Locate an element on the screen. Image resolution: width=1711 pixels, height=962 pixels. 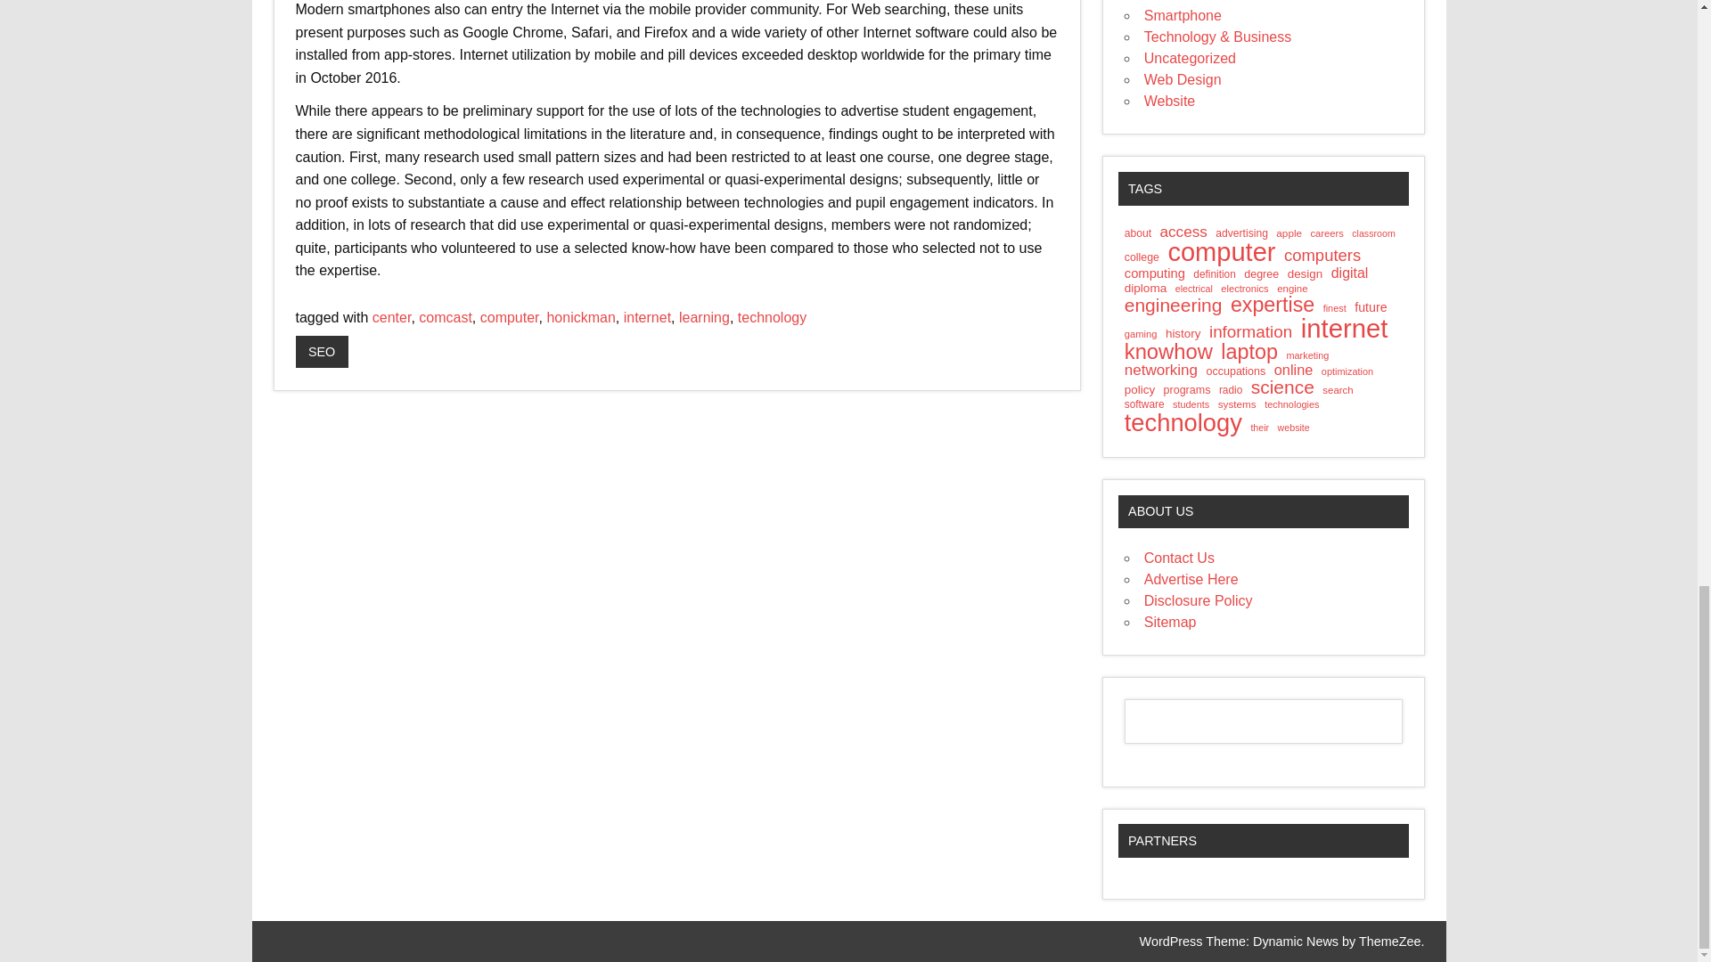
technology is located at coordinates (772, 317).